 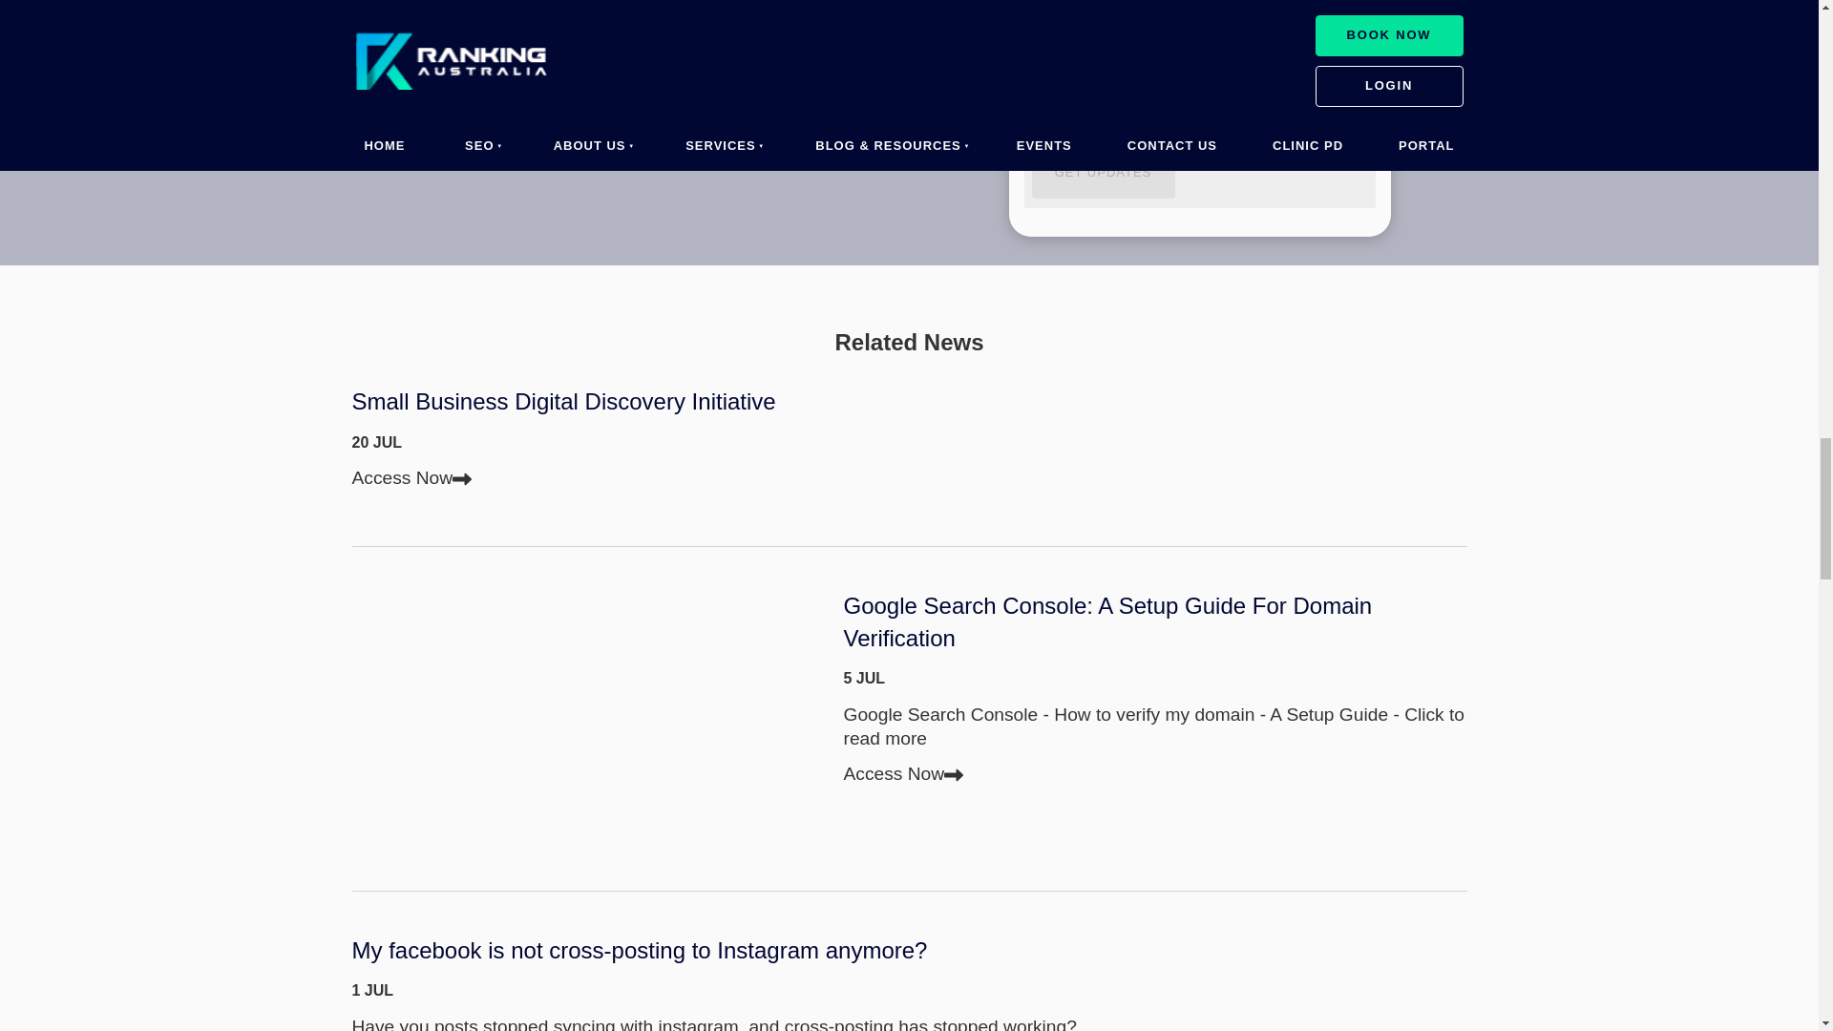 What do you see at coordinates (1102, 174) in the screenshot?
I see `GET UPDATES` at bounding box center [1102, 174].